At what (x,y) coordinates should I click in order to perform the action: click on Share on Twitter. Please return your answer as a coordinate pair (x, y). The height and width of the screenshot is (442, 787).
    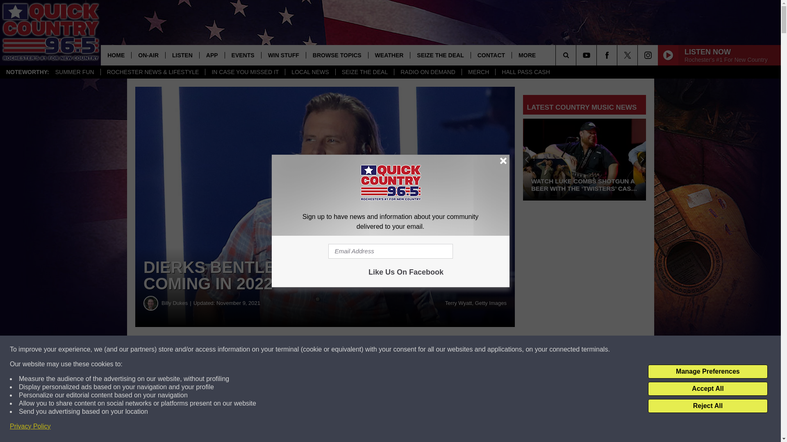
    Looking at the image, I should click on (401, 350).